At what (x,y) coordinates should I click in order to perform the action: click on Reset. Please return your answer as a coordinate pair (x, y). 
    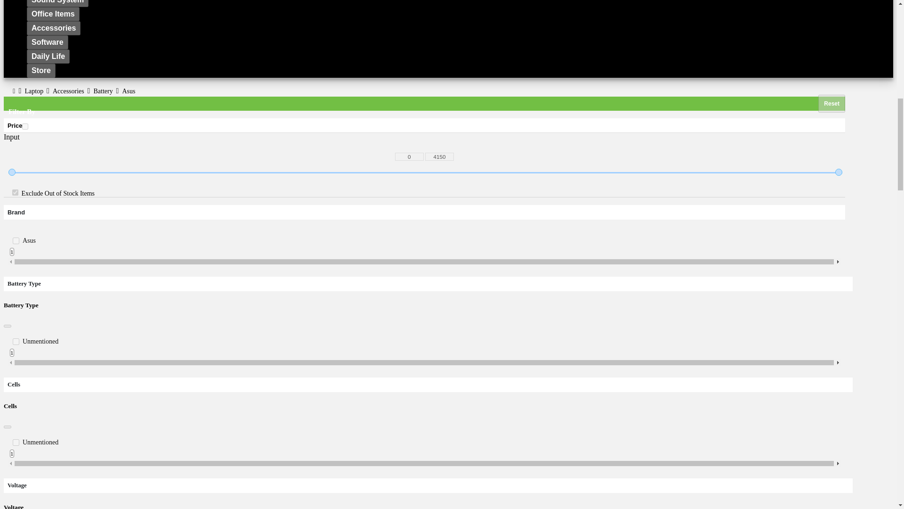
    Looking at the image, I should click on (831, 103).